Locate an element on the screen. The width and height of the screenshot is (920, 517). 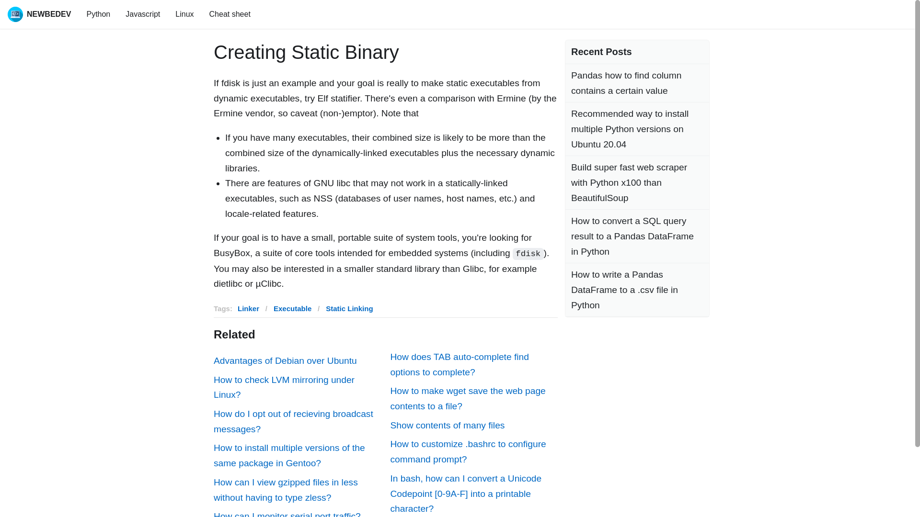
Executable is located at coordinates (292, 308).